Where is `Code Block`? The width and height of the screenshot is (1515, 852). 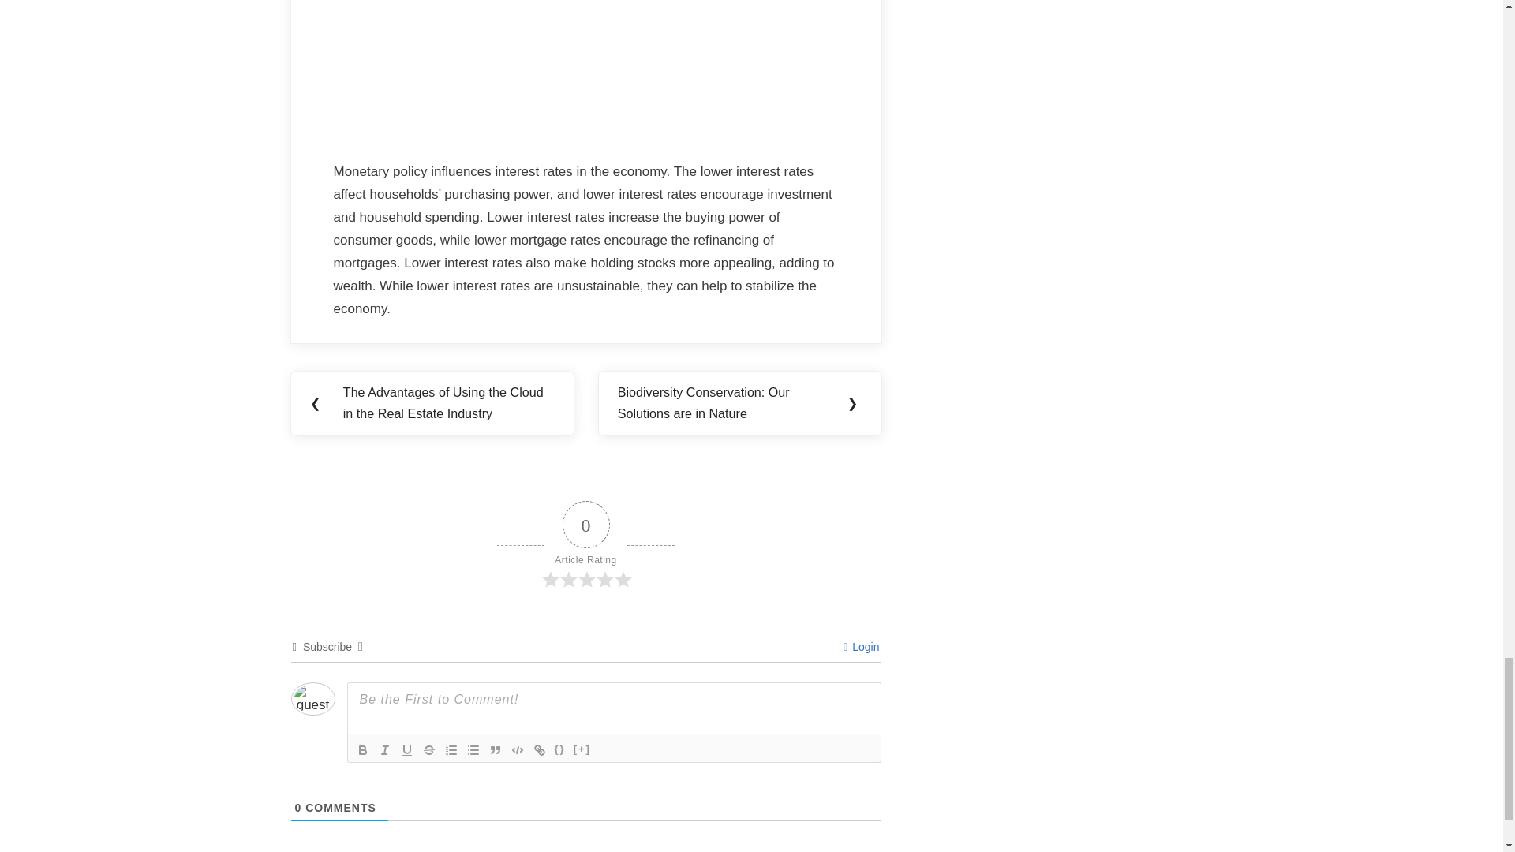 Code Block is located at coordinates (518, 749).